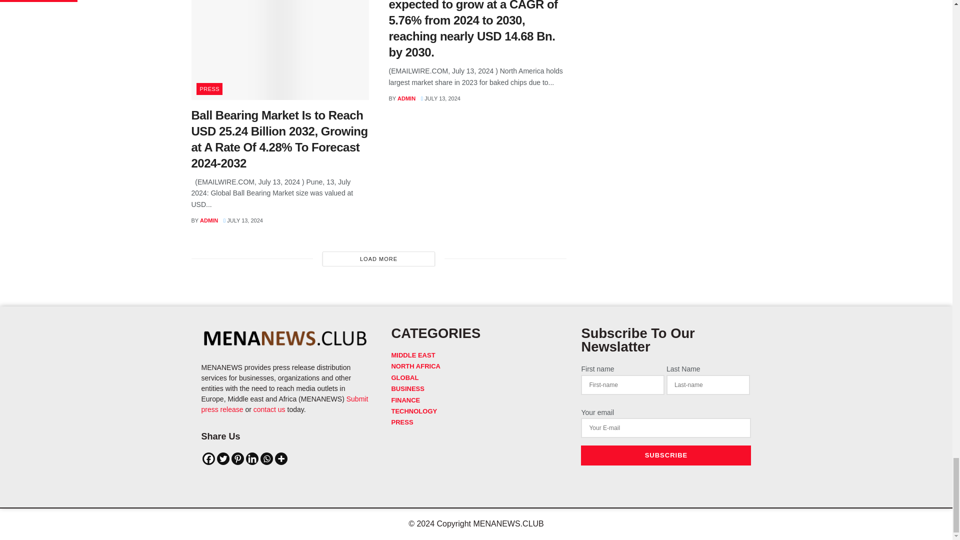 This screenshot has width=960, height=540. What do you see at coordinates (281, 458) in the screenshot?
I see `More` at bounding box center [281, 458].